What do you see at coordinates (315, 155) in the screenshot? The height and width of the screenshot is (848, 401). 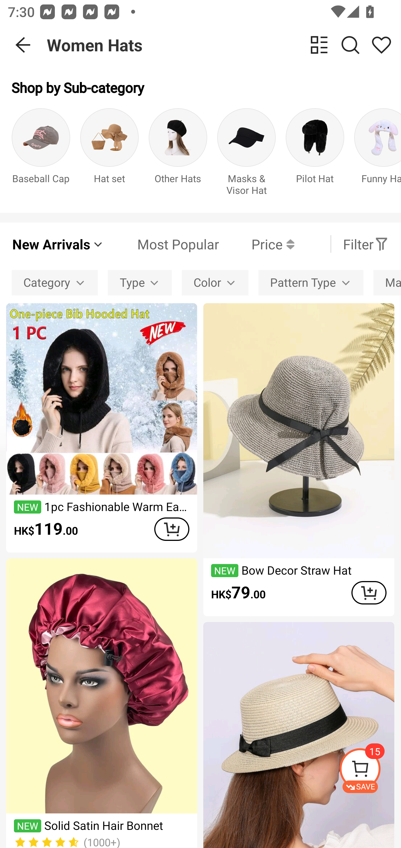 I see `Pilot Hat` at bounding box center [315, 155].